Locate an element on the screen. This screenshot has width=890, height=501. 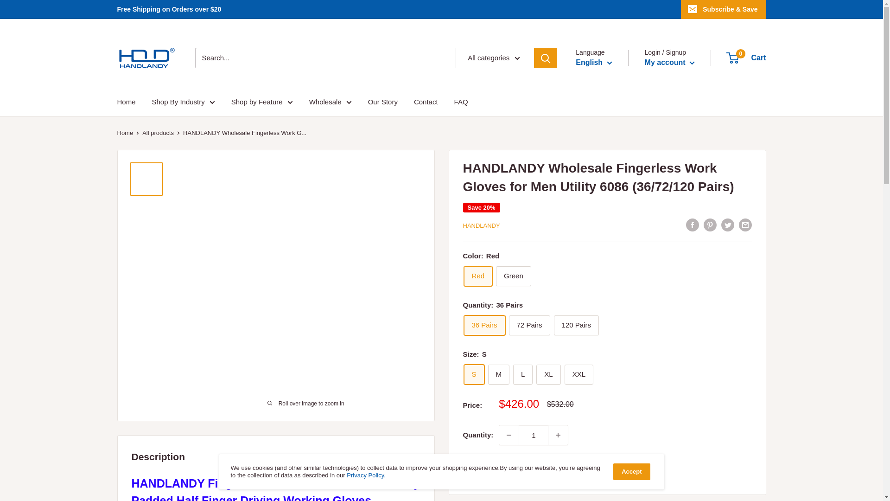
1 is located at coordinates (533, 435).